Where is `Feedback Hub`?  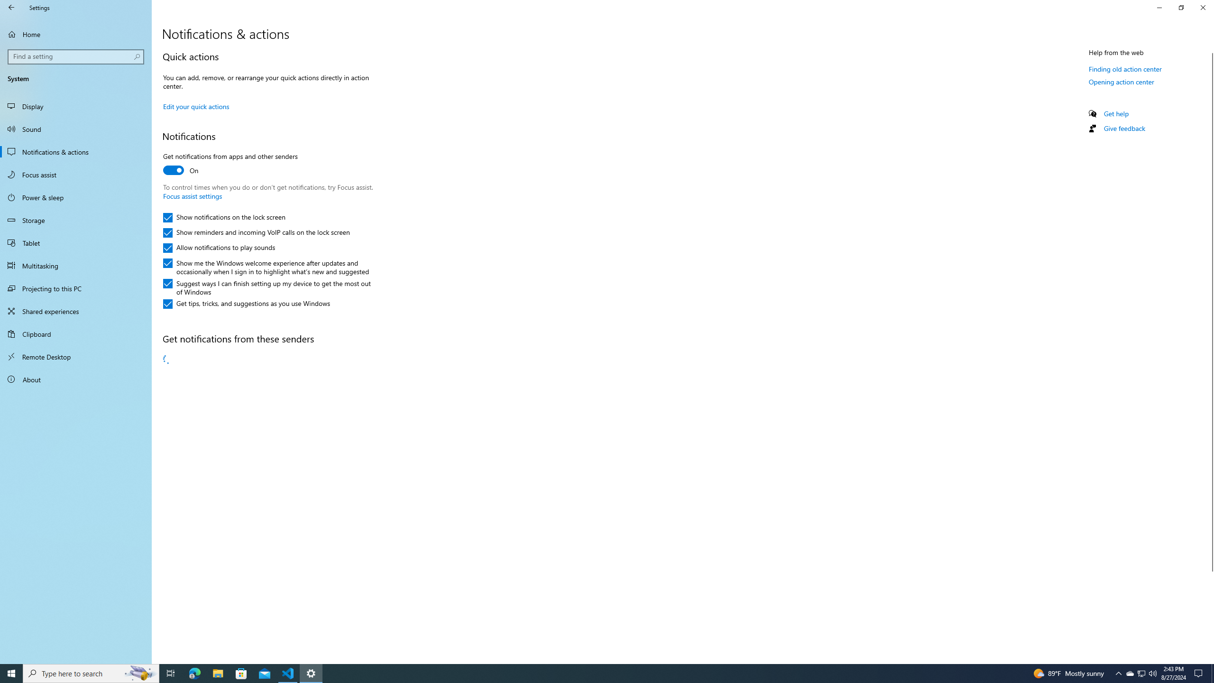 Feedback Hub is located at coordinates (267, 489).